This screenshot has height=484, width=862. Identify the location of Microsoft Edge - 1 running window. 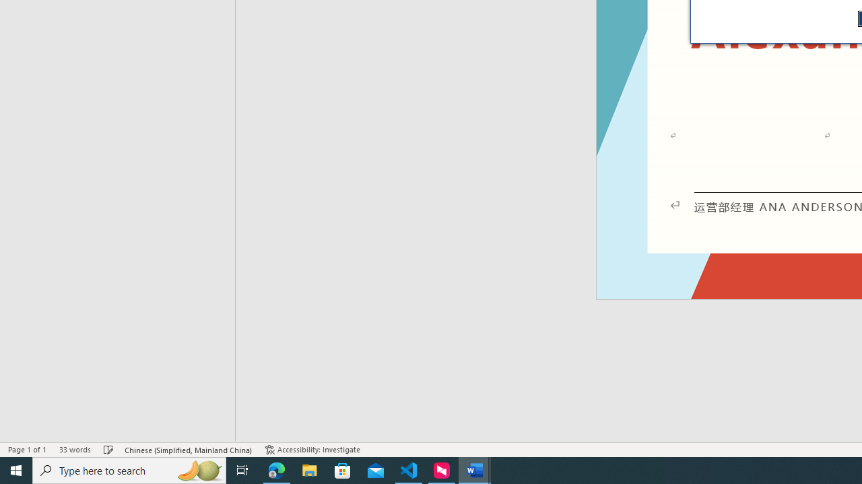
(277, 471).